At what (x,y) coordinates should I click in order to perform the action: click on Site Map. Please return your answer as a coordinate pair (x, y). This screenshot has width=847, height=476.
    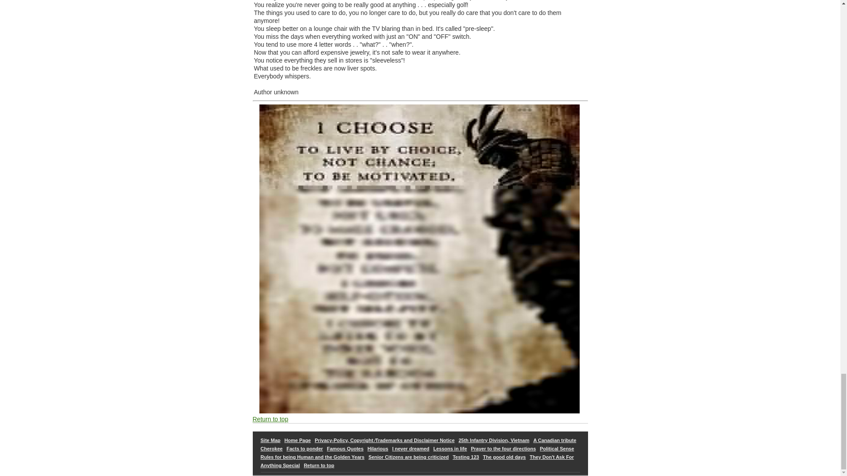
    Looking at the image, I should click on (270, 440).